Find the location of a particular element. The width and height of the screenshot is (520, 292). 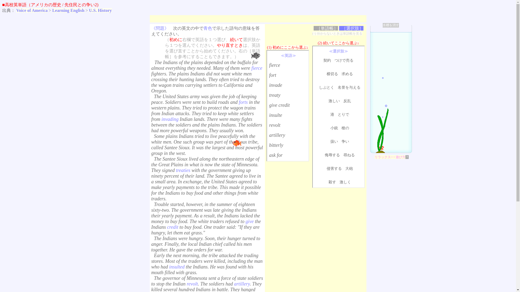

U.S. History is located at coordinates (100, 10).